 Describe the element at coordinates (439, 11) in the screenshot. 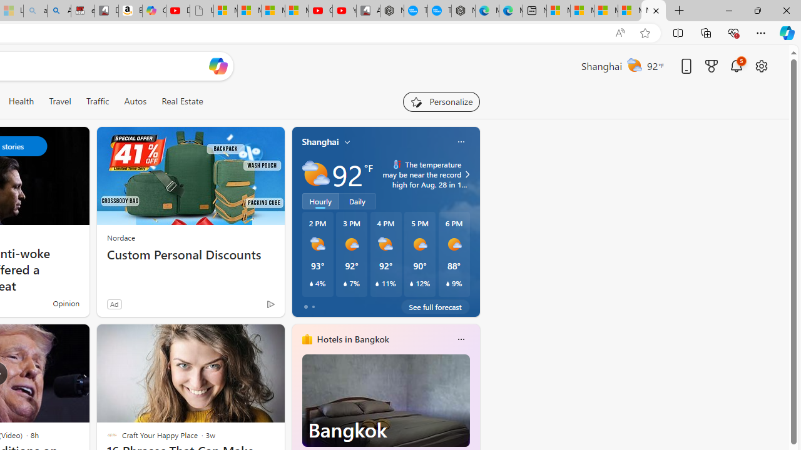

I see `The most popular Google 'how to' searches` at that location.